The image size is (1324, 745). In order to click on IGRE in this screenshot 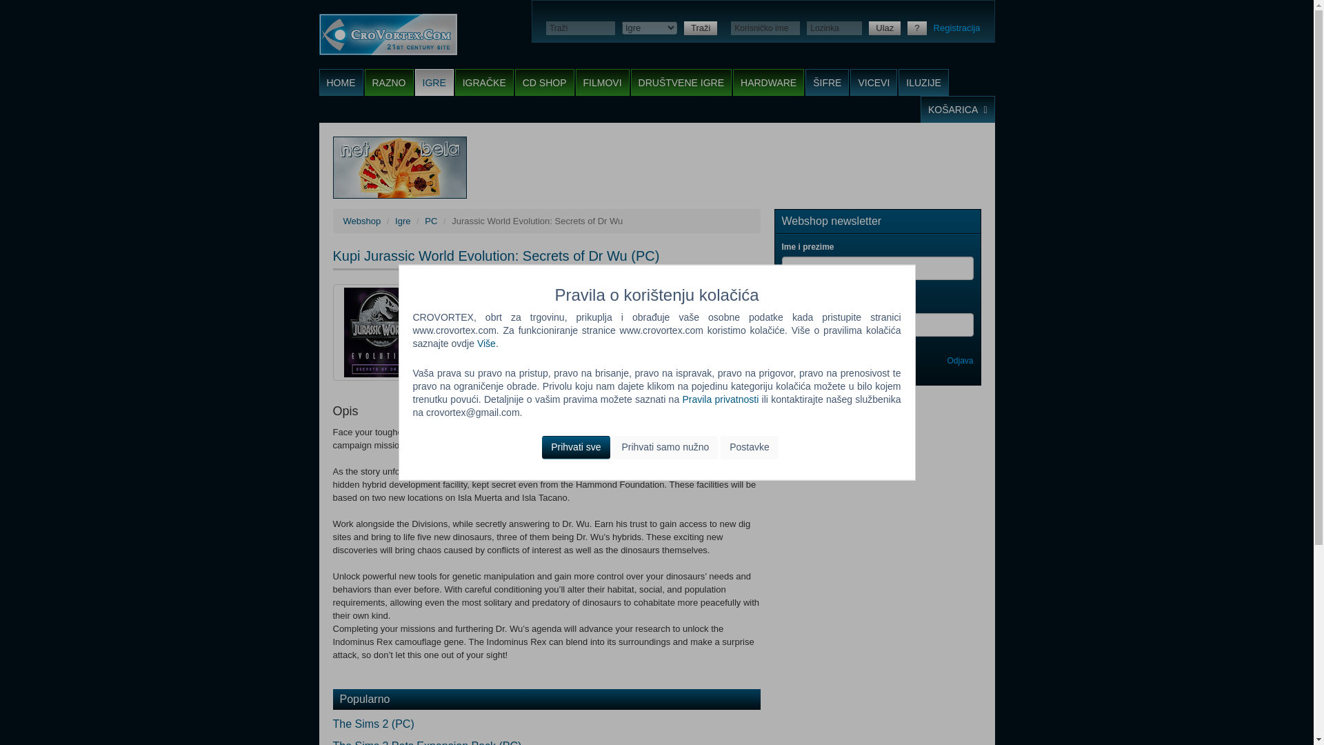, I will do `click(434, 83)`.